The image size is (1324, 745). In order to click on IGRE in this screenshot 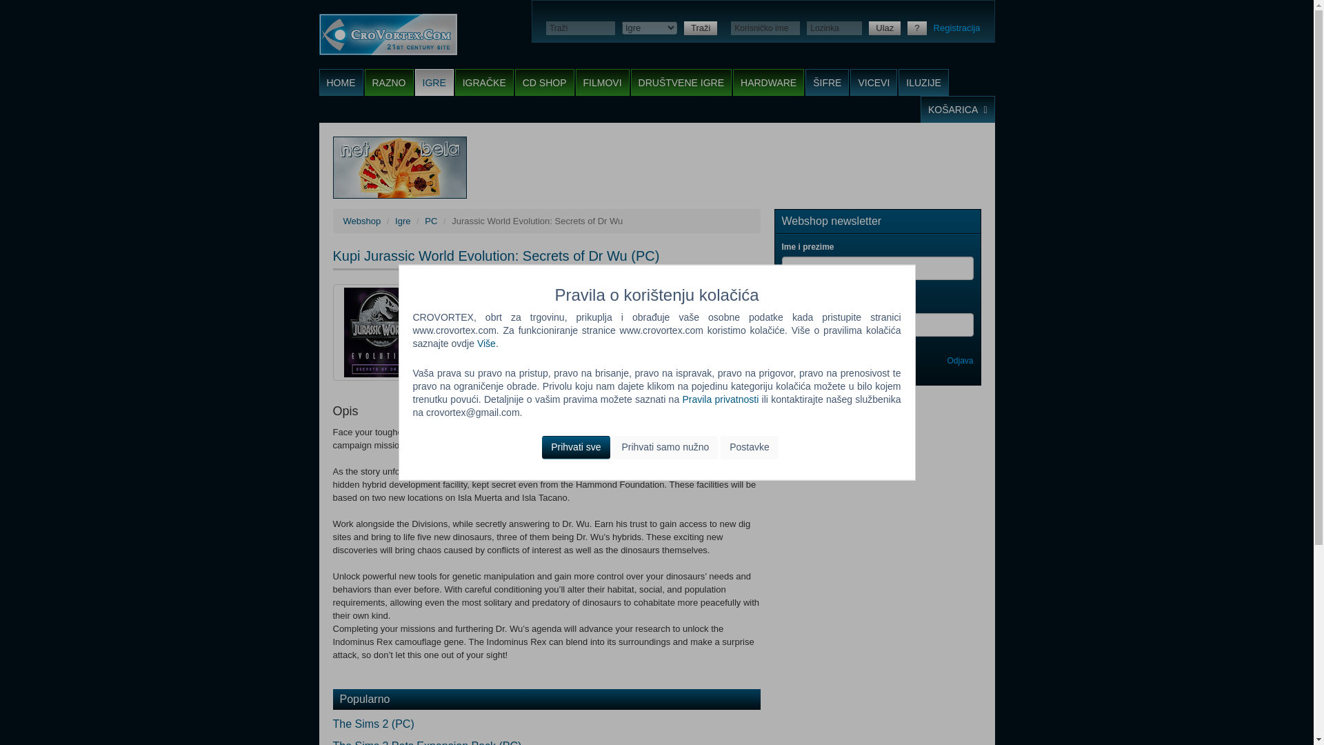, I will do `click(434, 83)`.